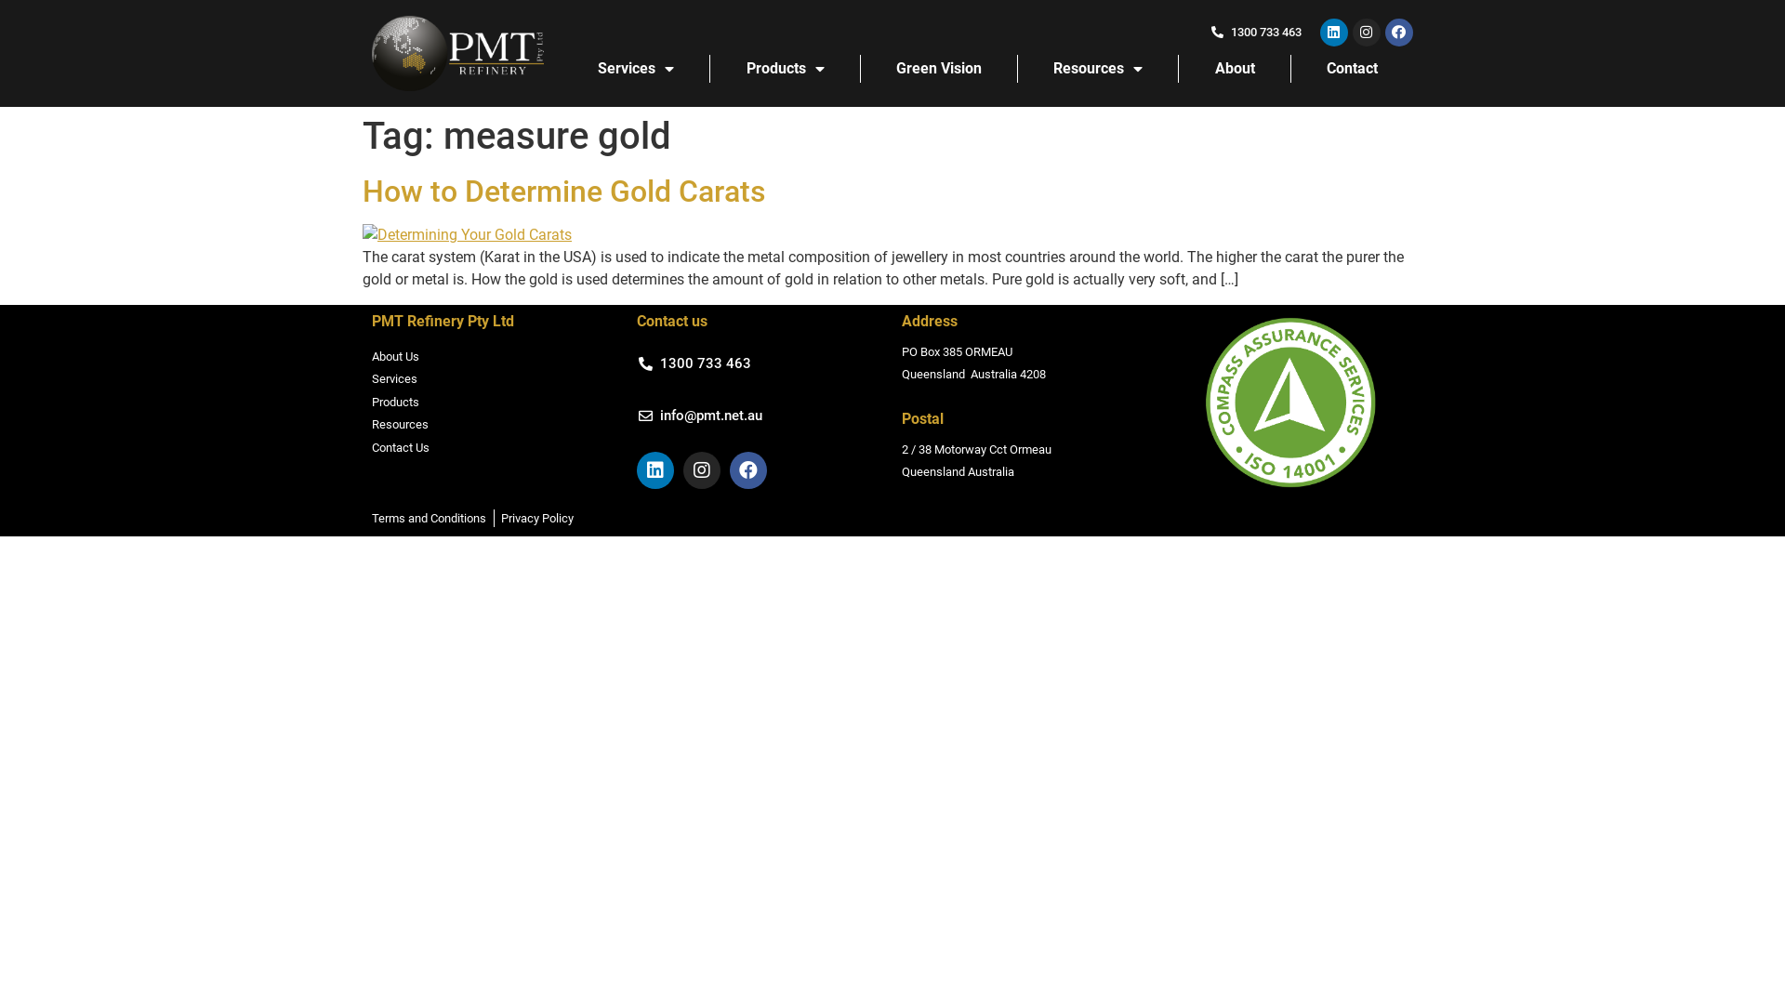 Image resolution: width=1785 pixels, height=1004 pixels. Describe the element at coordinates (430, 519) in the screenshot. I see `Terms and Conditions` at that location.